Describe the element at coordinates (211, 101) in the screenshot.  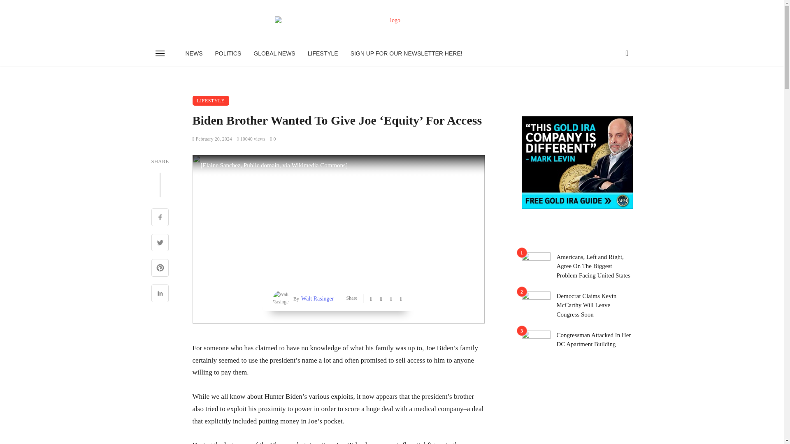
I see `LIFESTYLE` at that location.